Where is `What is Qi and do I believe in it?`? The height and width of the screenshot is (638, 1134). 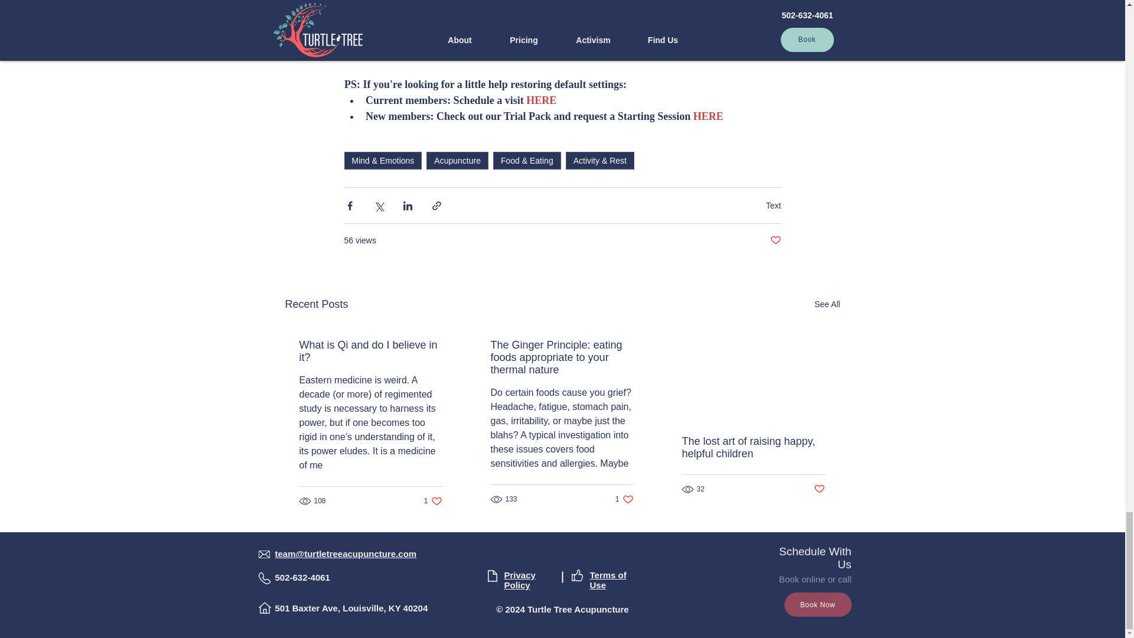 What is Qi and do I believe in it? is located at coordinates (752, 447).